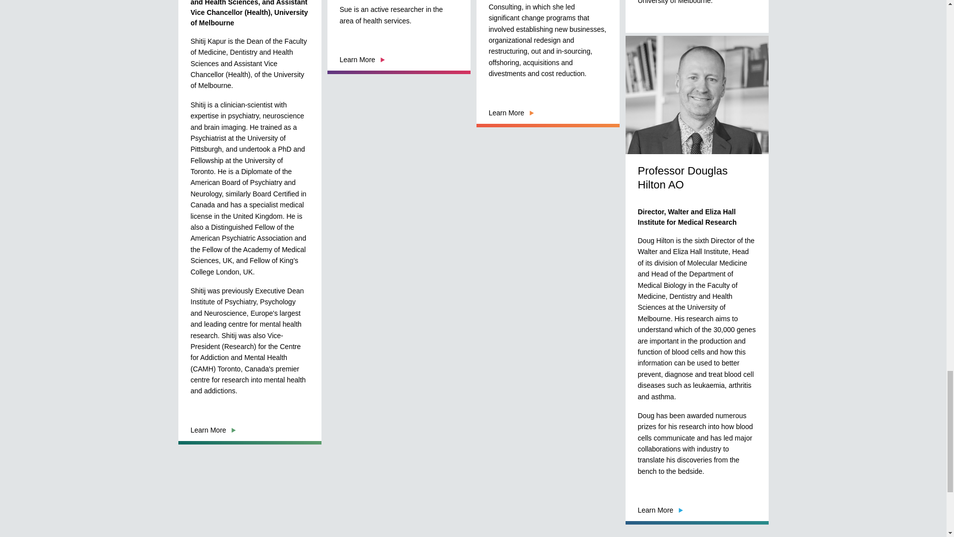  I want to click on Learn More, so click(661, 40).